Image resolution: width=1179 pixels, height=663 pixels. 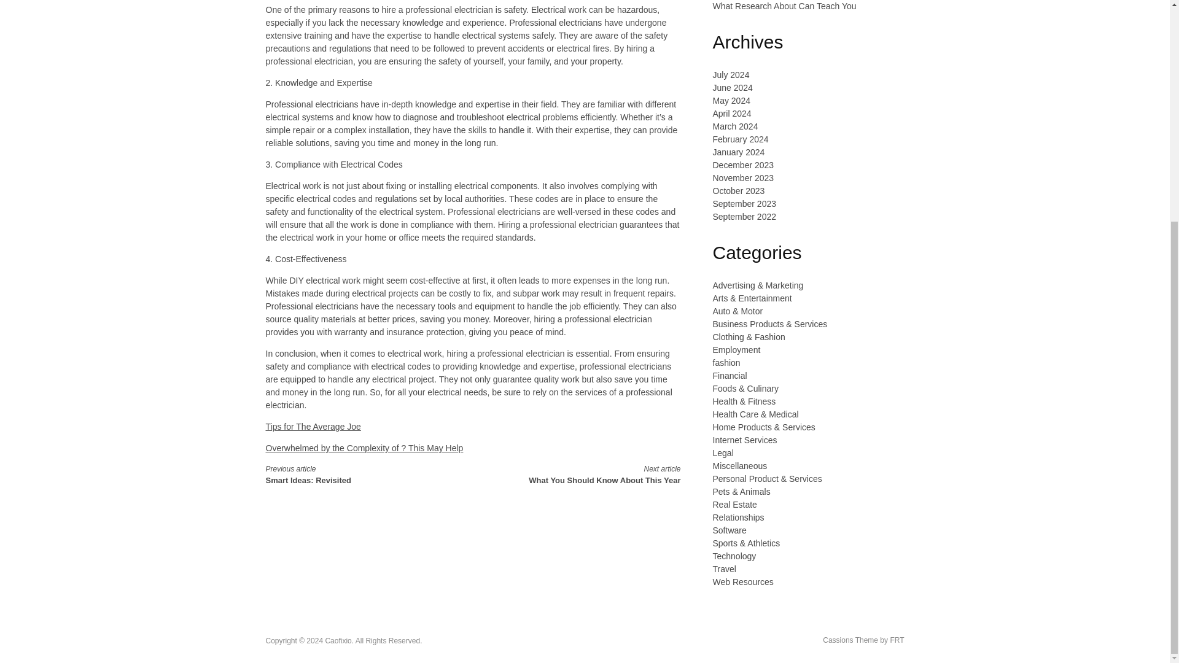 I want to click on July 2024, so click(x=730, y=75).